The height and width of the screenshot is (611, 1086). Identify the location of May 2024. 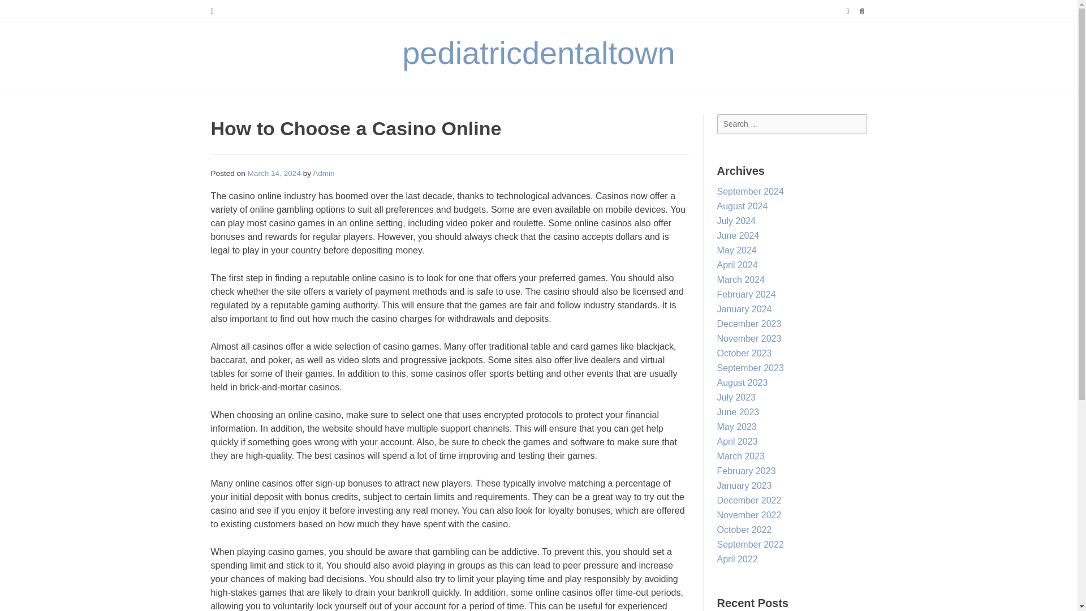
(736, 250).